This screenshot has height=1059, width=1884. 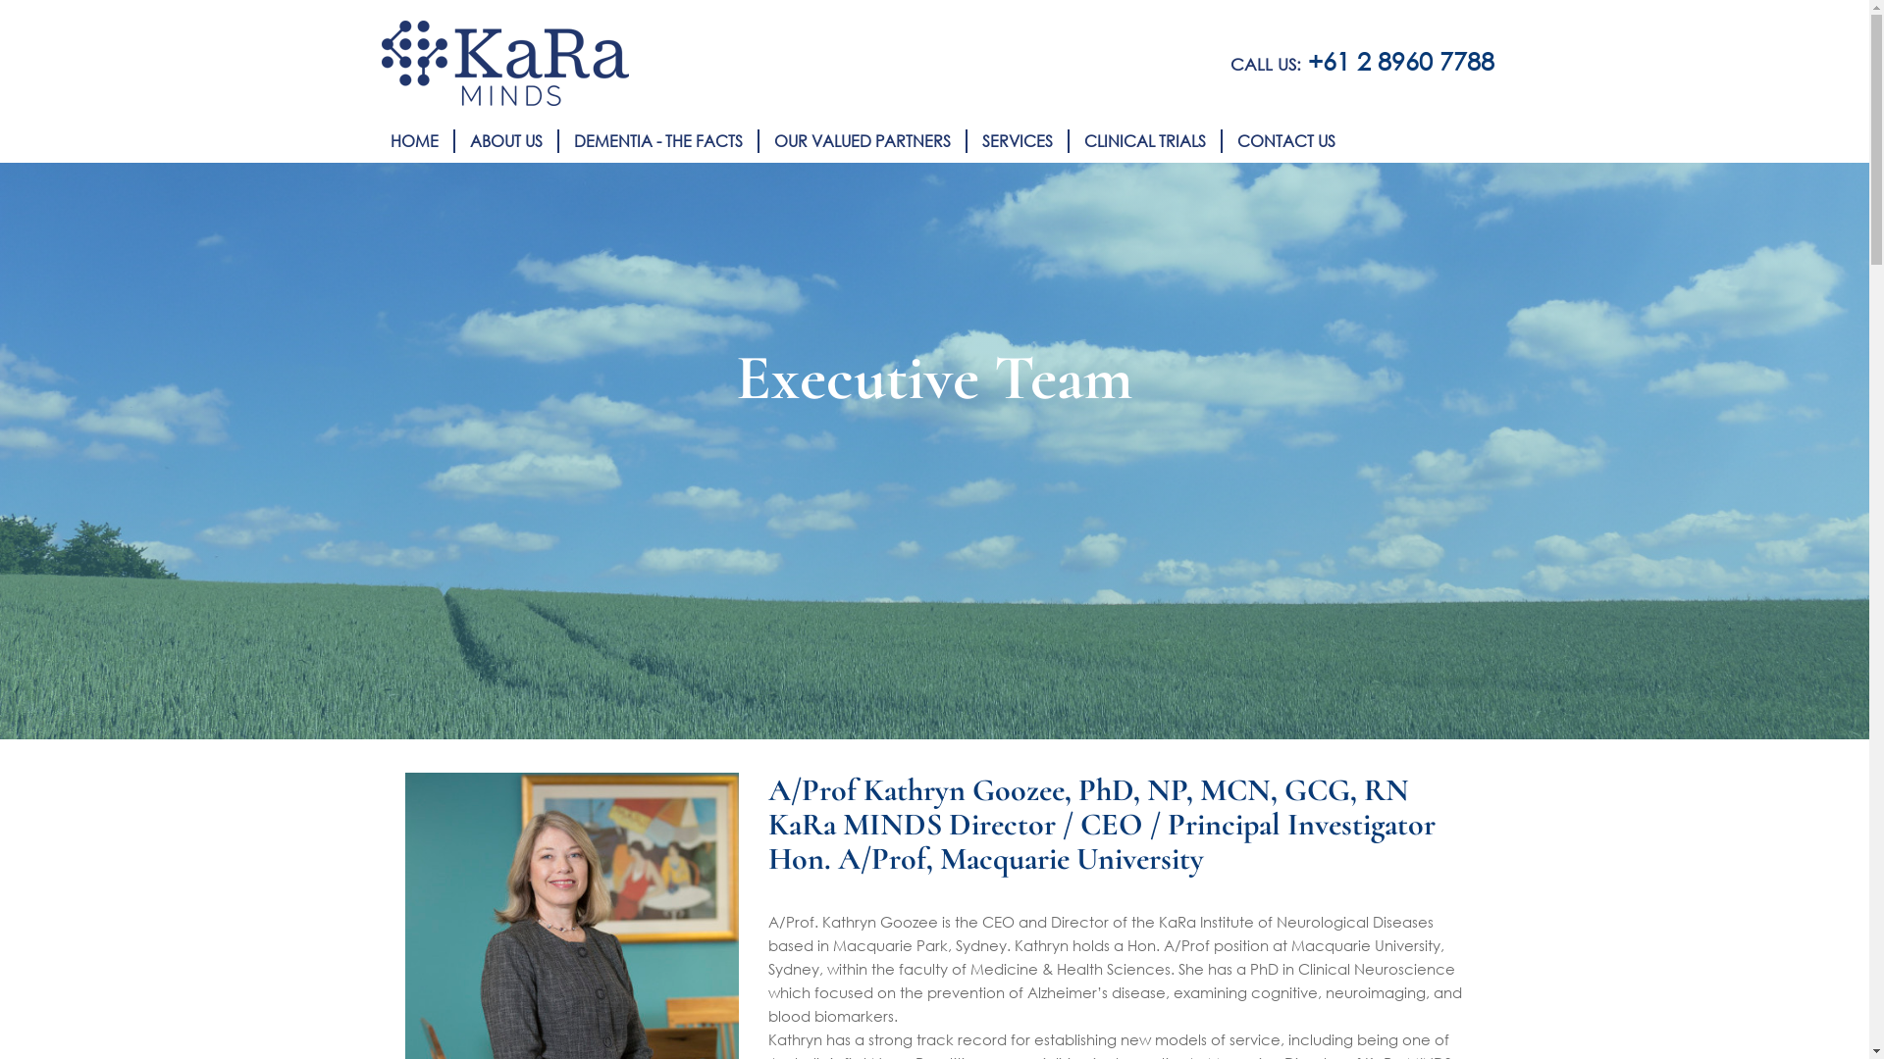 What do you see at coordinates (1400, 61) in the screenshot?
I see `+61 2 8960 7788` at bounding box center [1400, 61].